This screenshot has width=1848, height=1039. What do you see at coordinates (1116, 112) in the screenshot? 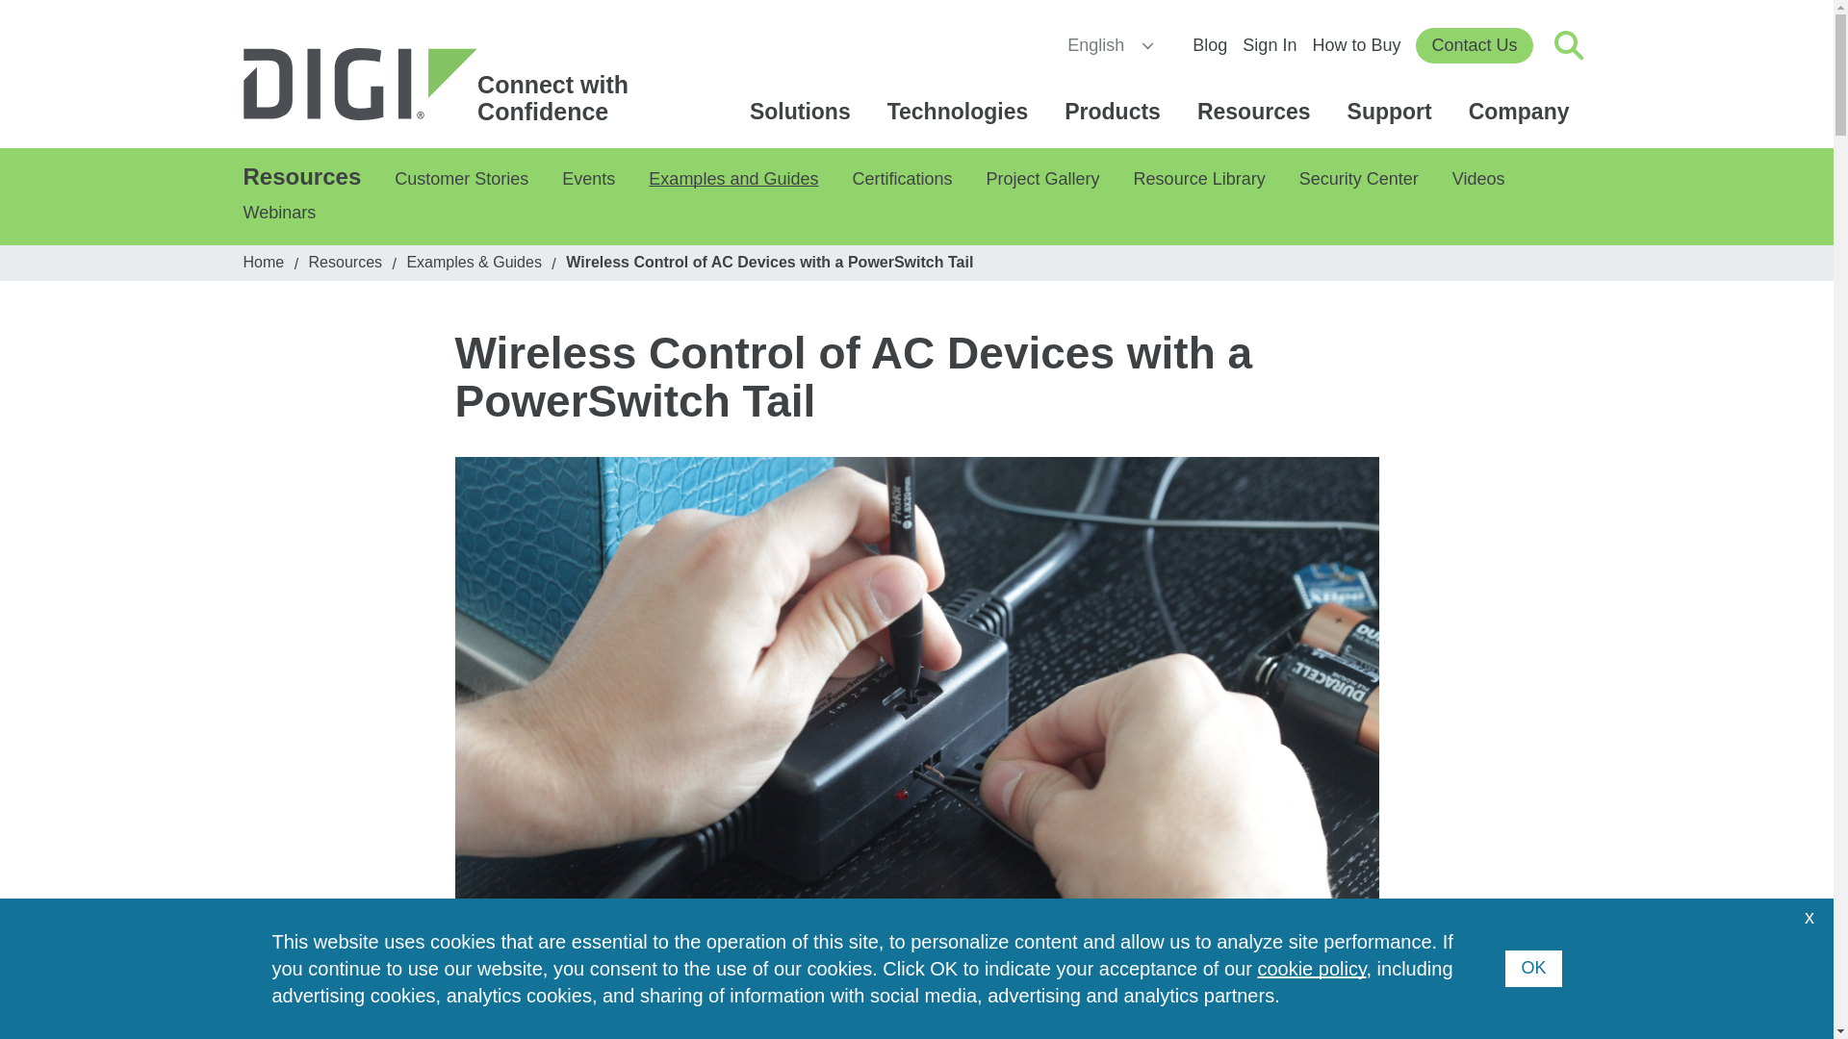
I see `Solutions` at bounding box center [1116, 112].